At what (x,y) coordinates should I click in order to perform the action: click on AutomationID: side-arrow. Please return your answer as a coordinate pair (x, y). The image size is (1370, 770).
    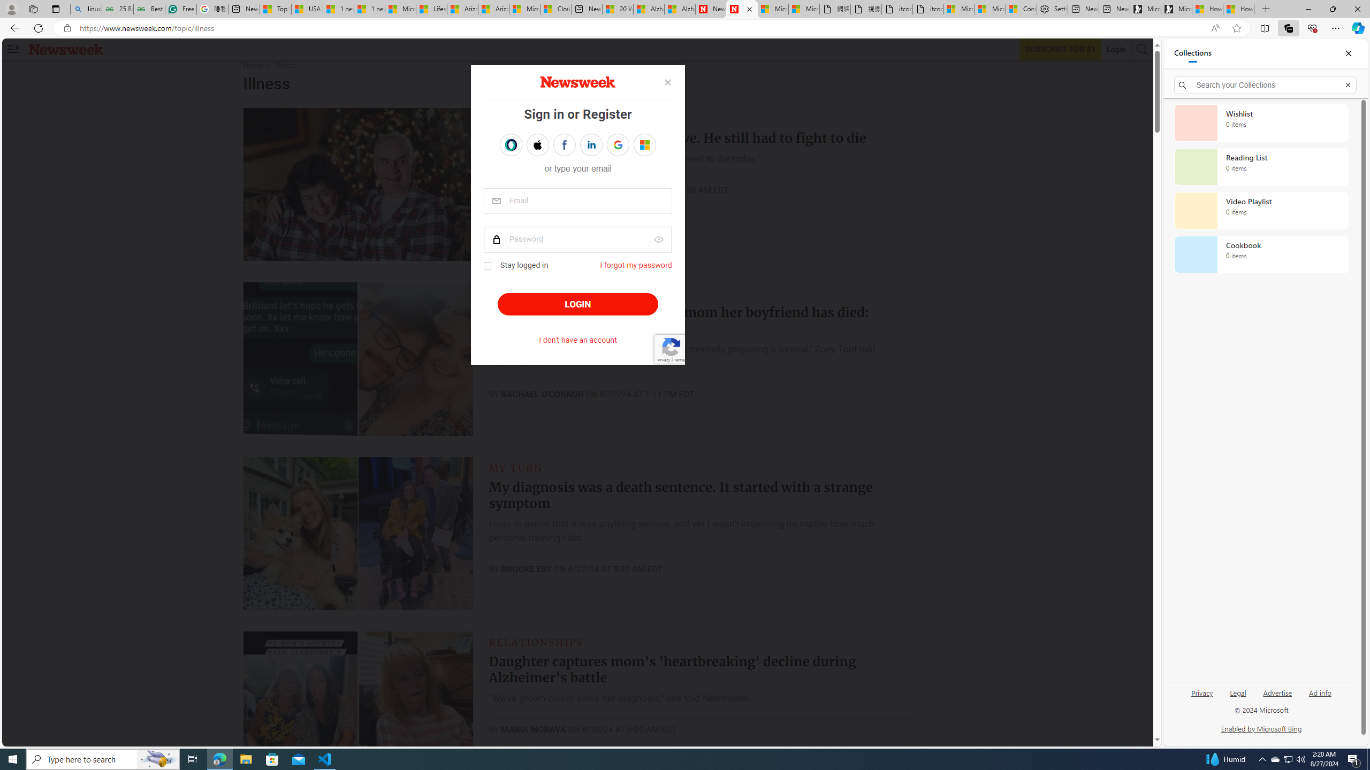
    Looking at the image, I should click on (13, 49).